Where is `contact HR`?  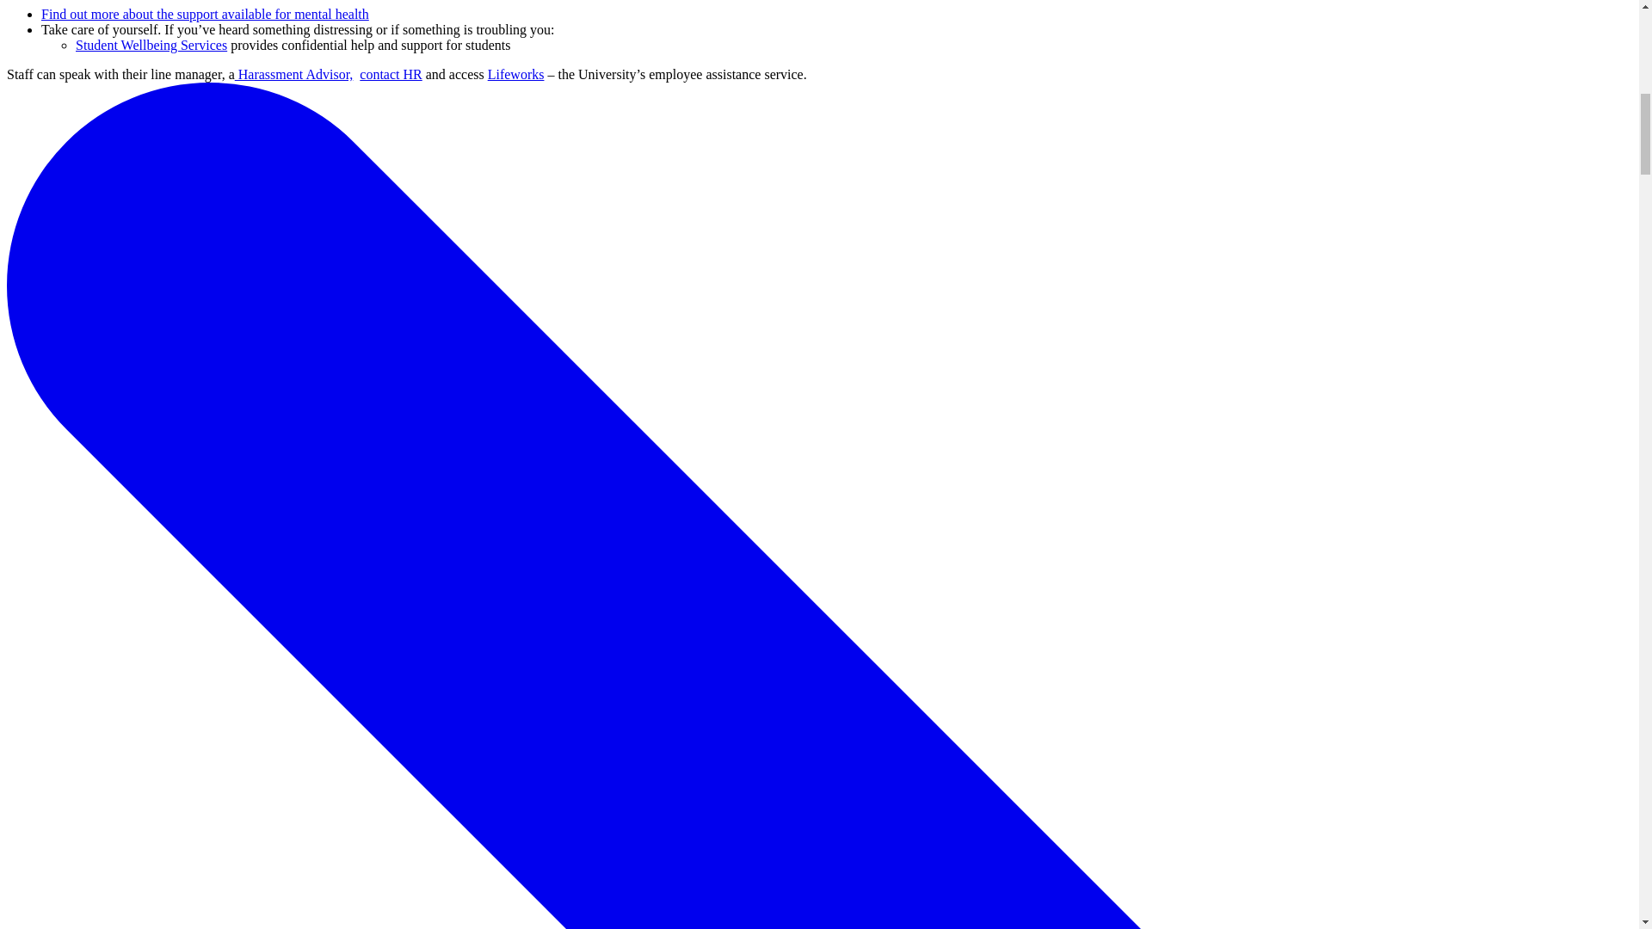
contact HR is located at coordinates (391, 74).